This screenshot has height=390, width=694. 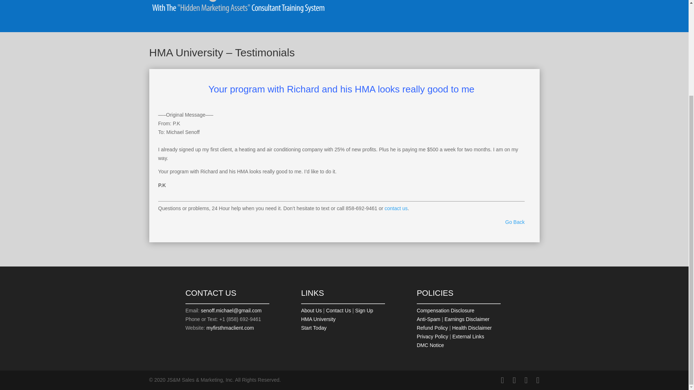 What do you see at coordinates (318, 319) in the screenshot?
I see `HMA University` at bounding box center [318, 319].